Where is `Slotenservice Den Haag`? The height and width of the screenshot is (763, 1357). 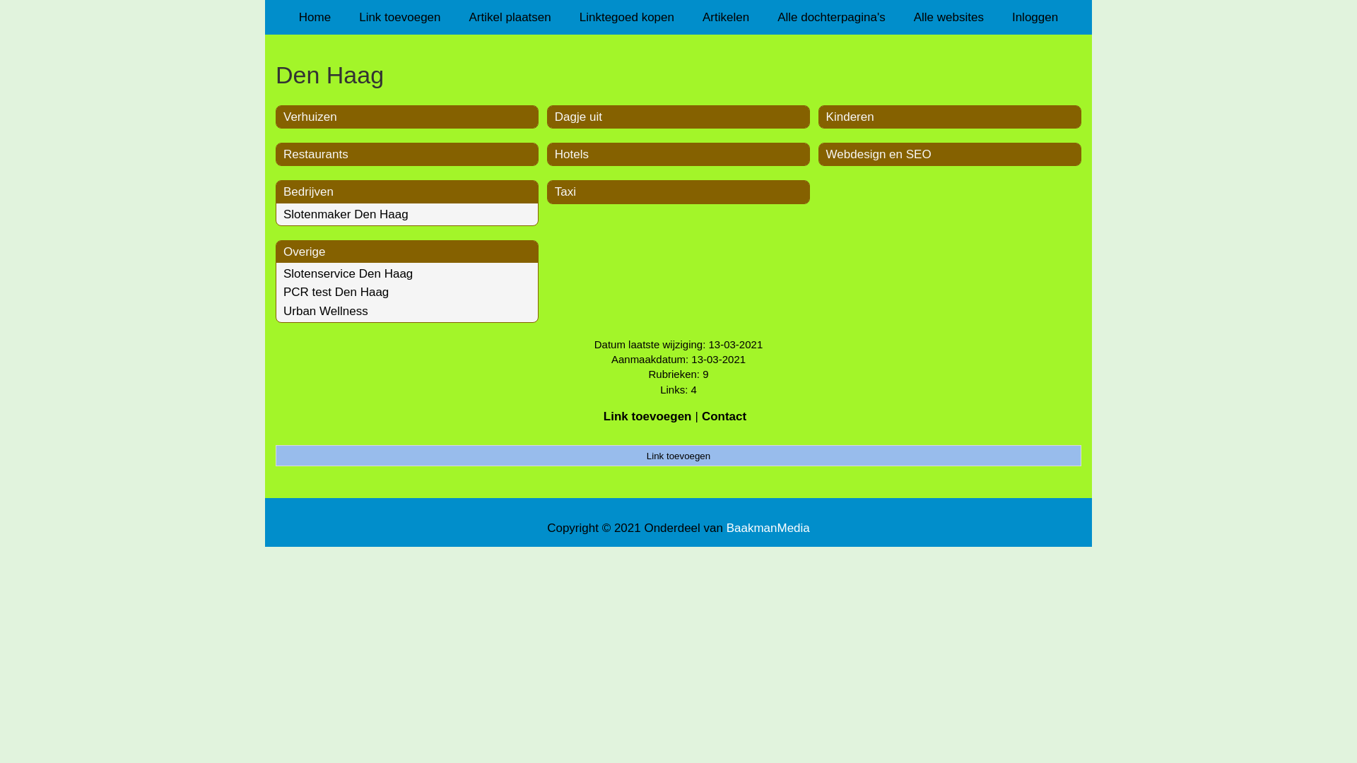 Slotenservice Den Haag is located at coordinates (348, 274).